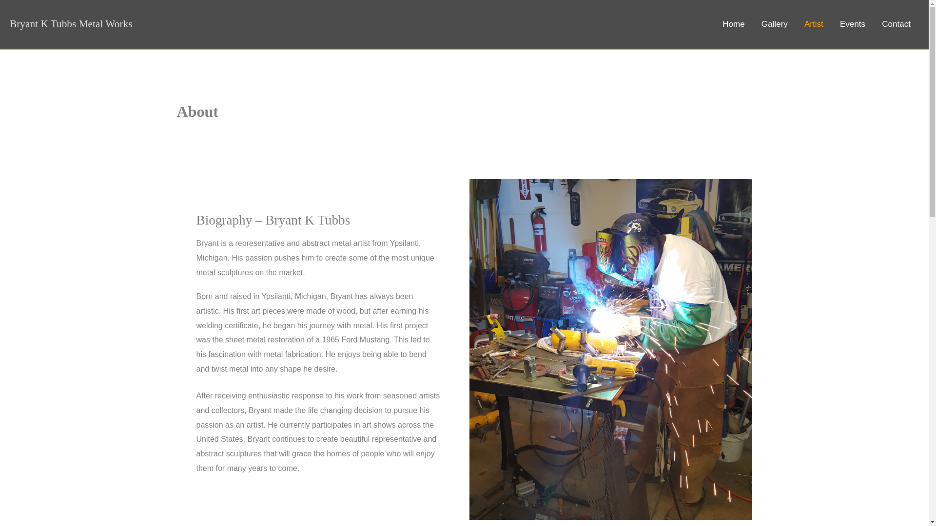  Describe the element at coordinates (814, 24) in the screenshot. I see `Artist` at that location.